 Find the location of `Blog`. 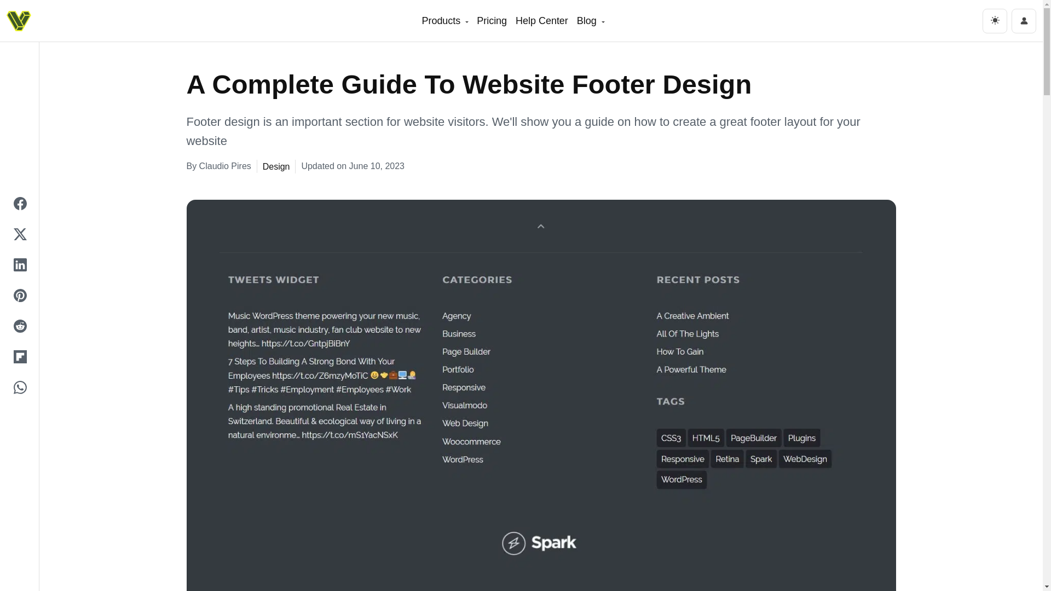

Blog is located at coordinates (590, 21).